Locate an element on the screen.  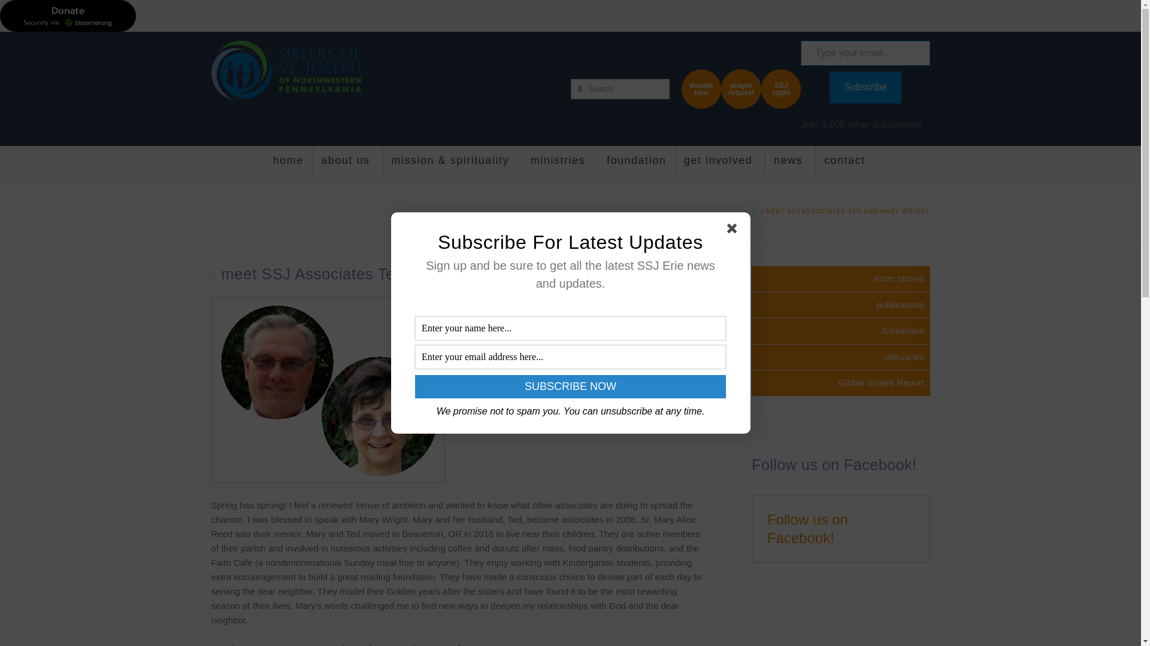
Subscribe Now is located at coordinates (570, 386).